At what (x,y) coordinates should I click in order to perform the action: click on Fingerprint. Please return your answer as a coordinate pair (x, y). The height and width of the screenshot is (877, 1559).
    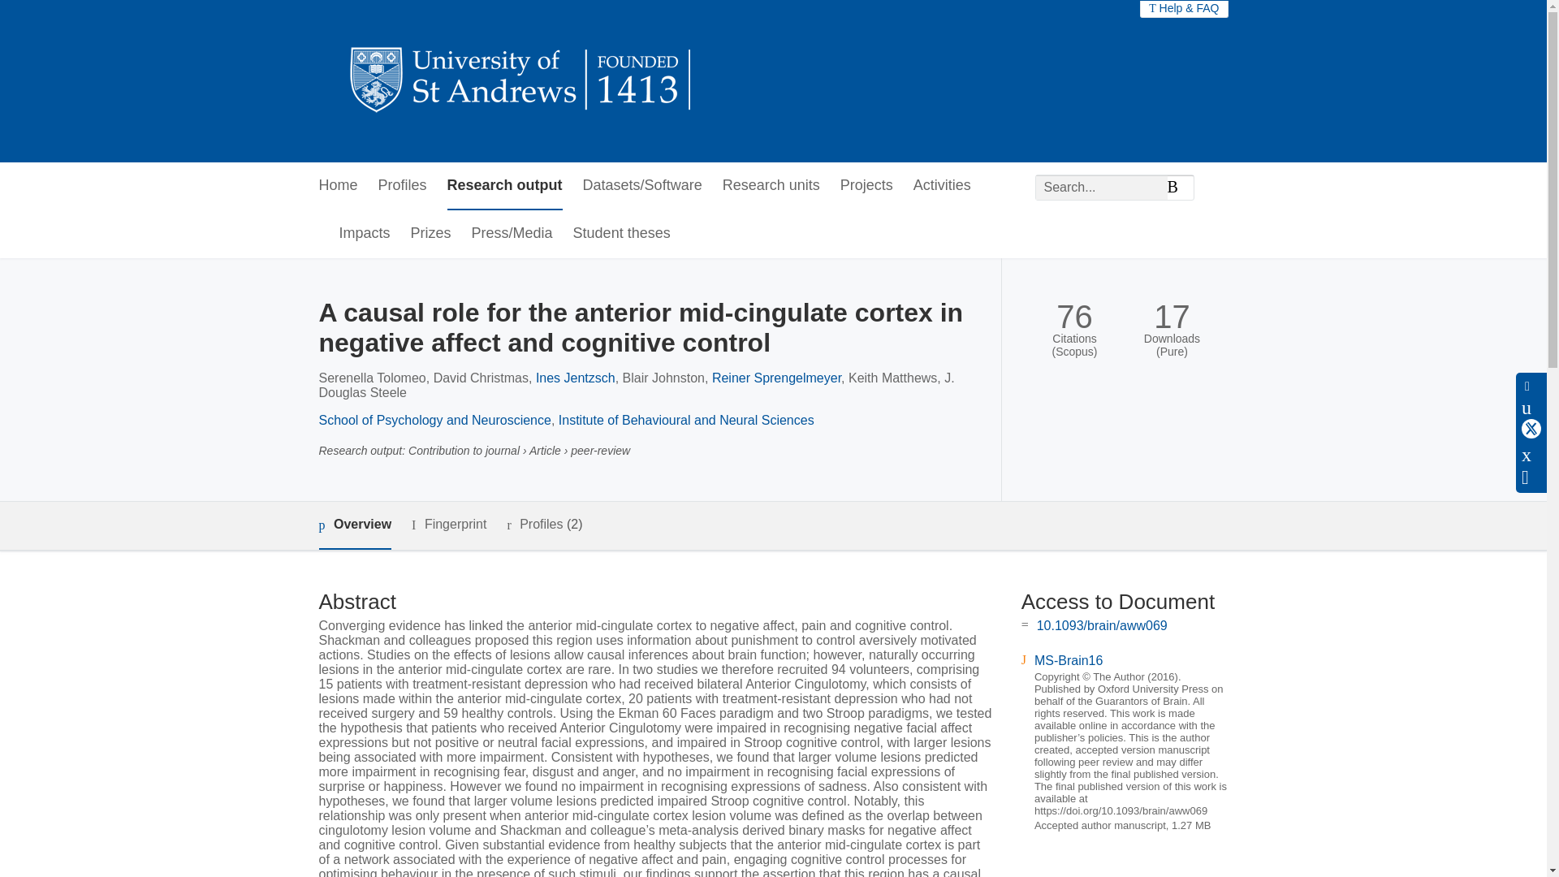
    Looking at the image, I should click on (448, 525).